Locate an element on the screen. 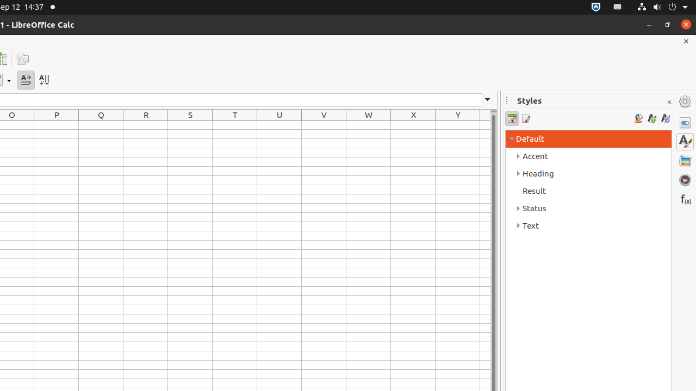 Image resolution: width=696 pixels, height=391 pixels. Fill Format Mode is located at coordinates (638, 118).